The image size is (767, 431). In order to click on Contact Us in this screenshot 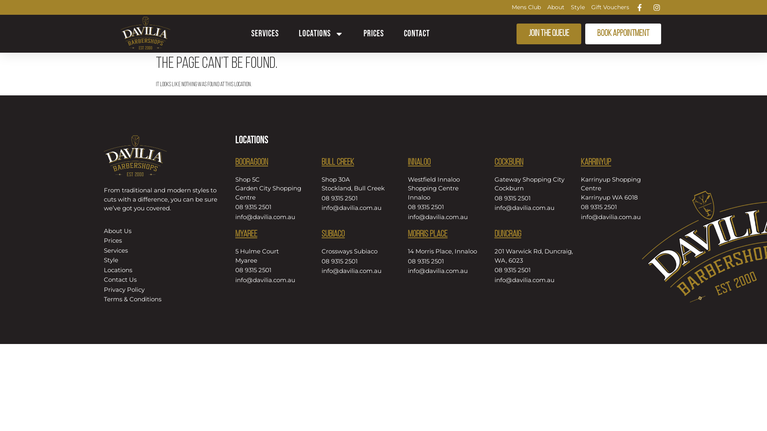, I will do `click(161, 280)`.